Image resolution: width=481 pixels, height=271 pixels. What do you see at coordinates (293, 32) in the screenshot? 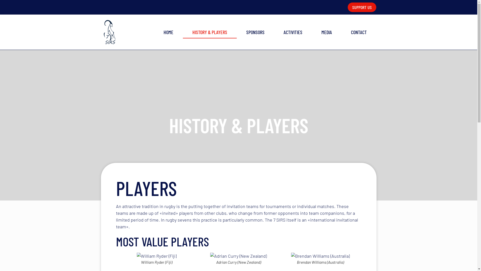
I see `ACTIVITIES` at bounding box center [293, 32].